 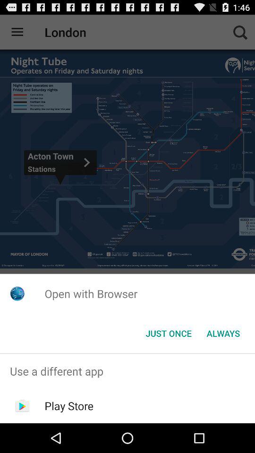 I want to click on open button to the left of the always icon, so click(x=168, y=333).